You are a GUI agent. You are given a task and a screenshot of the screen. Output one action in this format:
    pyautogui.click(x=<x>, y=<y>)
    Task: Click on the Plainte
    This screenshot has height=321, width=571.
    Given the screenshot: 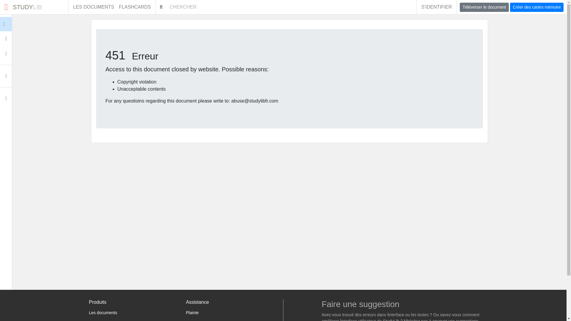 What is the action you would take?
    pyautogui.click(x=137, y=7)
    